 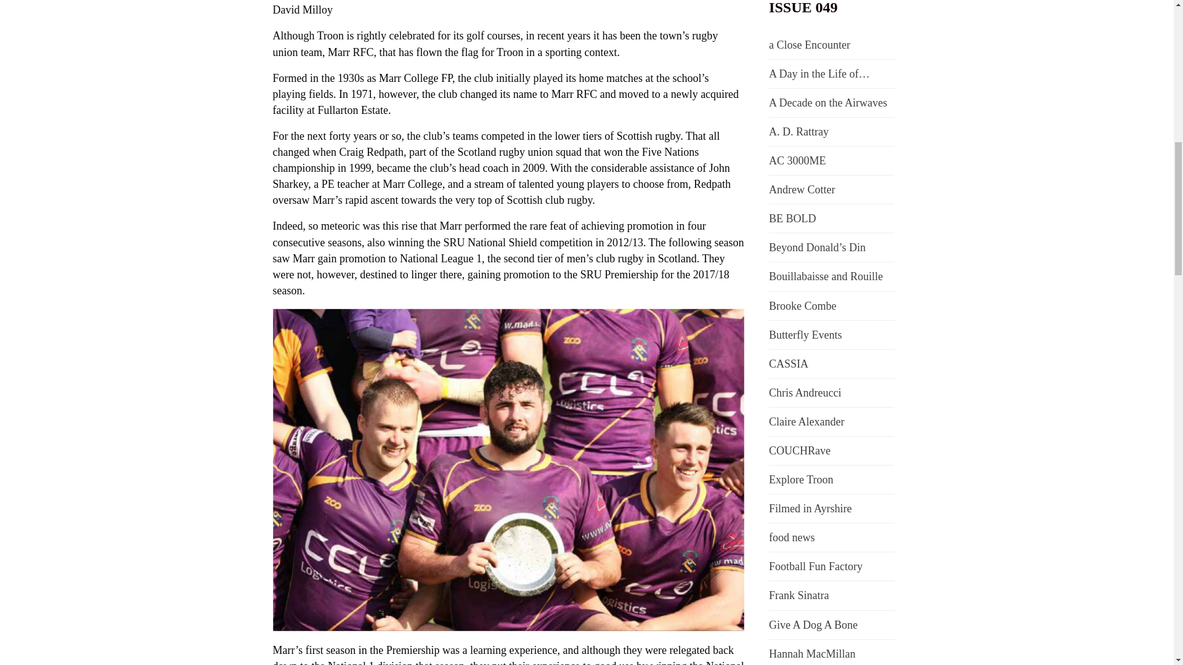 I want to click on Brooke Combe, so click(x=802, y=305).